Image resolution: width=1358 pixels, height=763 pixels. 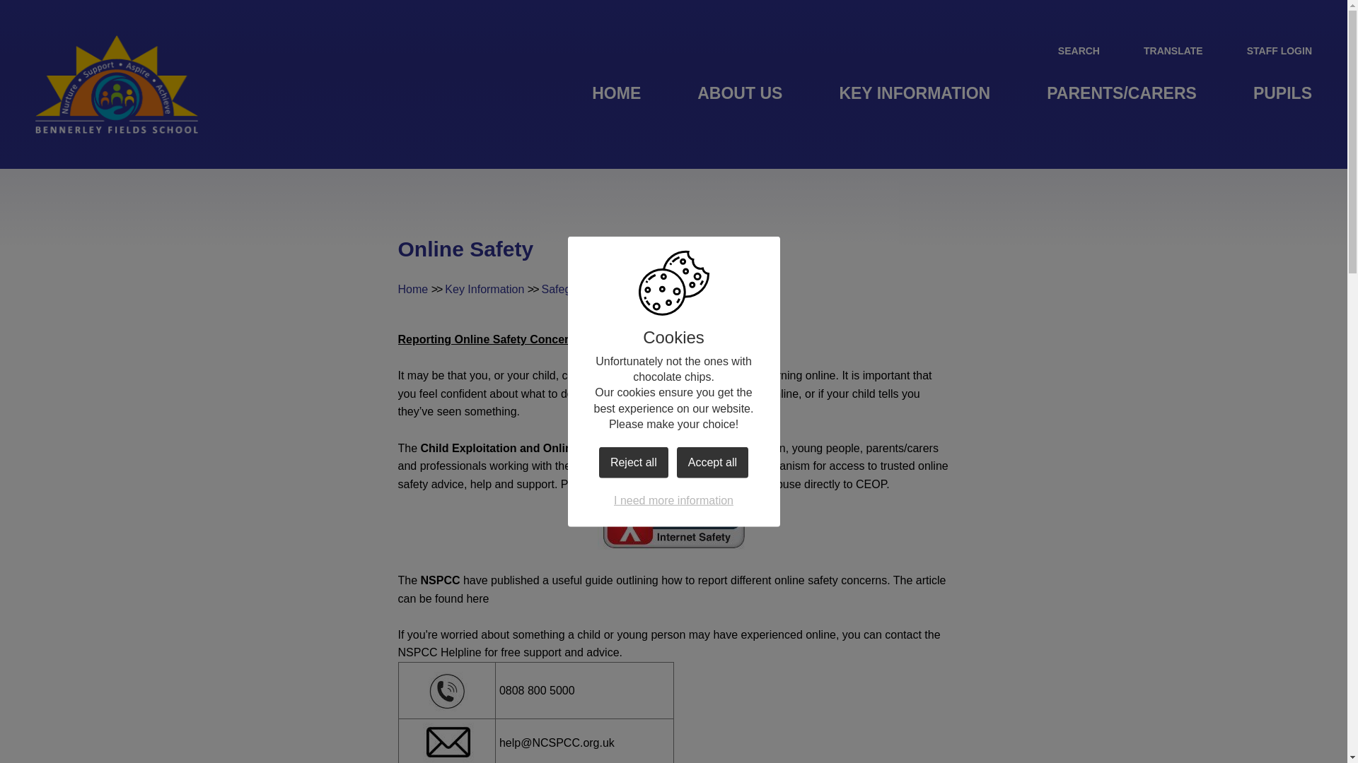 I want to click on TRANSLATE, so click(x=1161, y=50).